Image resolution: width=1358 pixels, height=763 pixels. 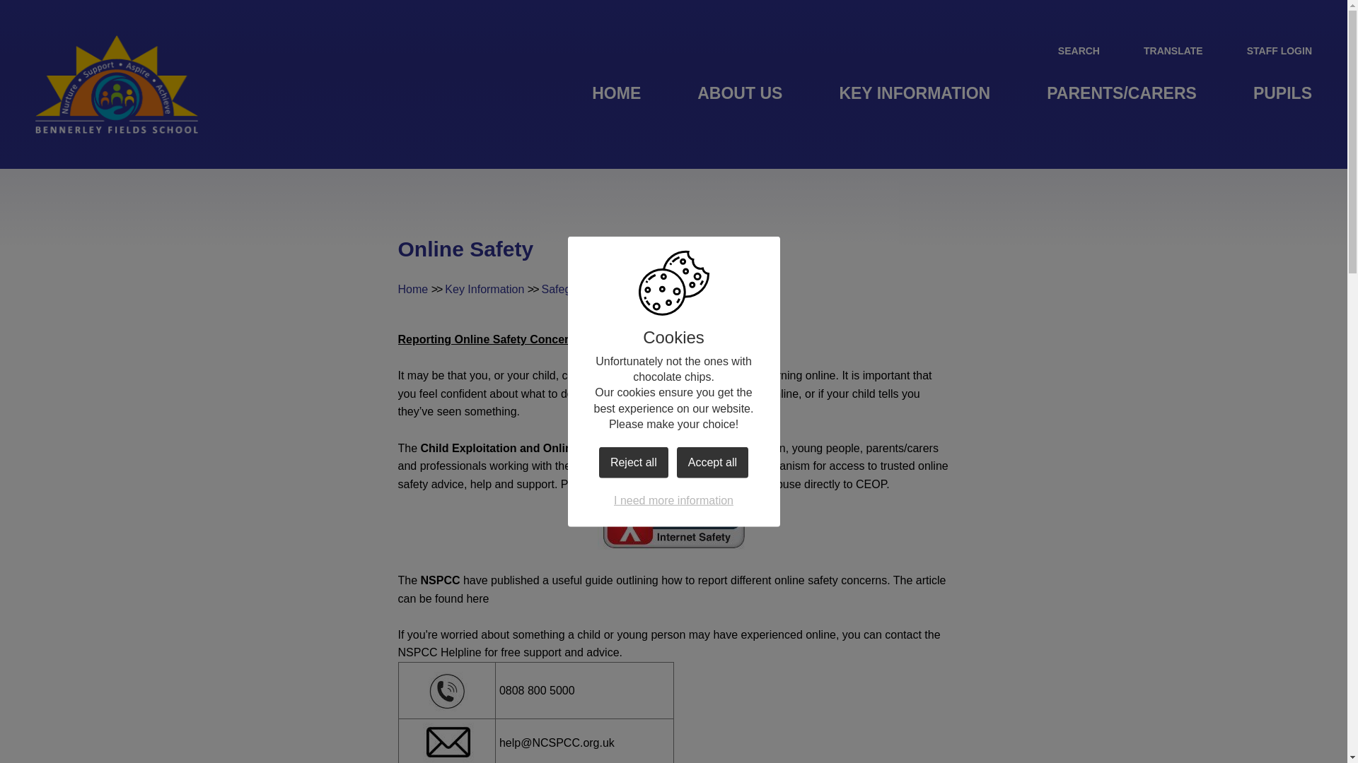 I want to click on TRANSLATE, so click(x=1161, y=50).